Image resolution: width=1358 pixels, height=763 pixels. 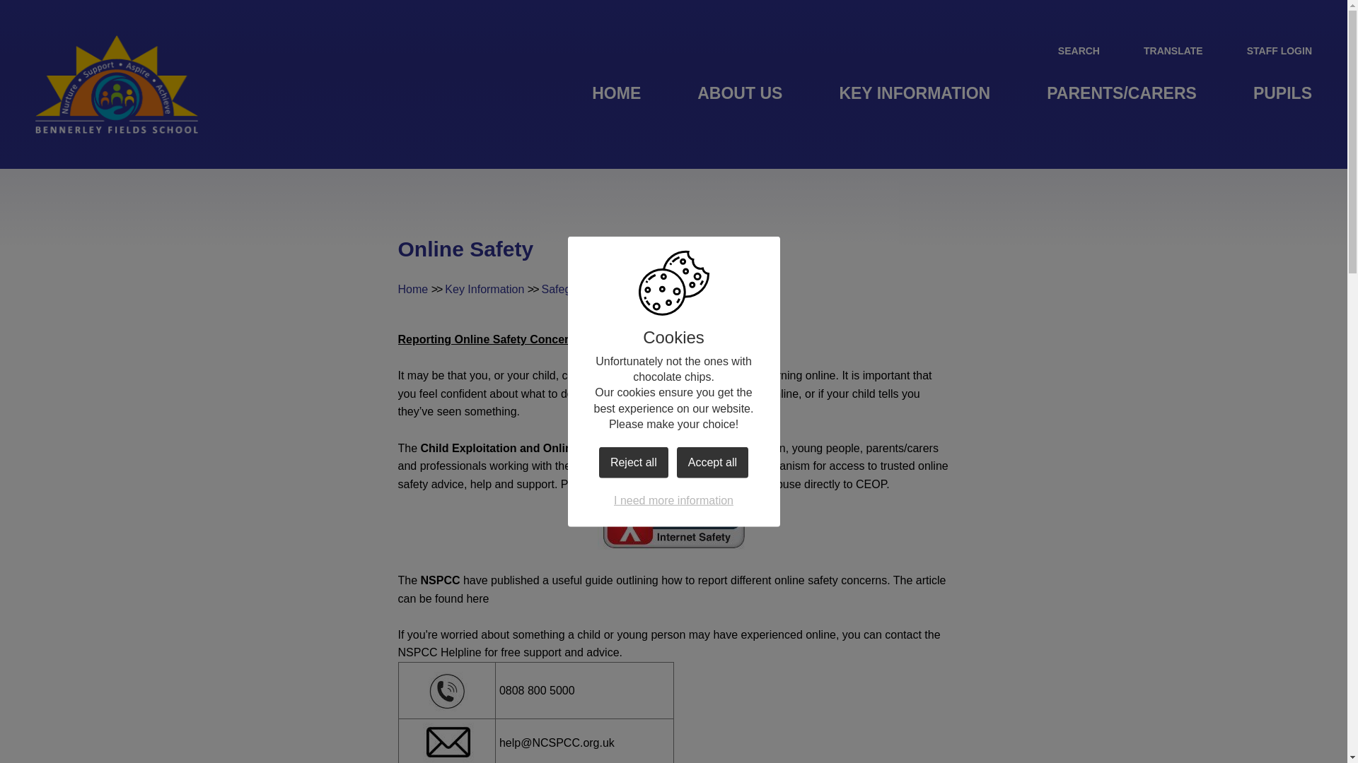 I want to click on TRANSLATE, so click(x=1161, y=50).